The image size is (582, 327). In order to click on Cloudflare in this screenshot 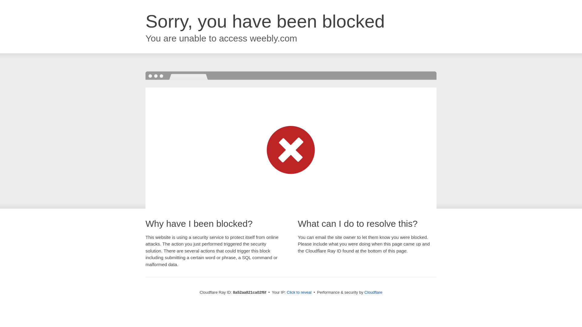, I will do `click(373, 292)`.